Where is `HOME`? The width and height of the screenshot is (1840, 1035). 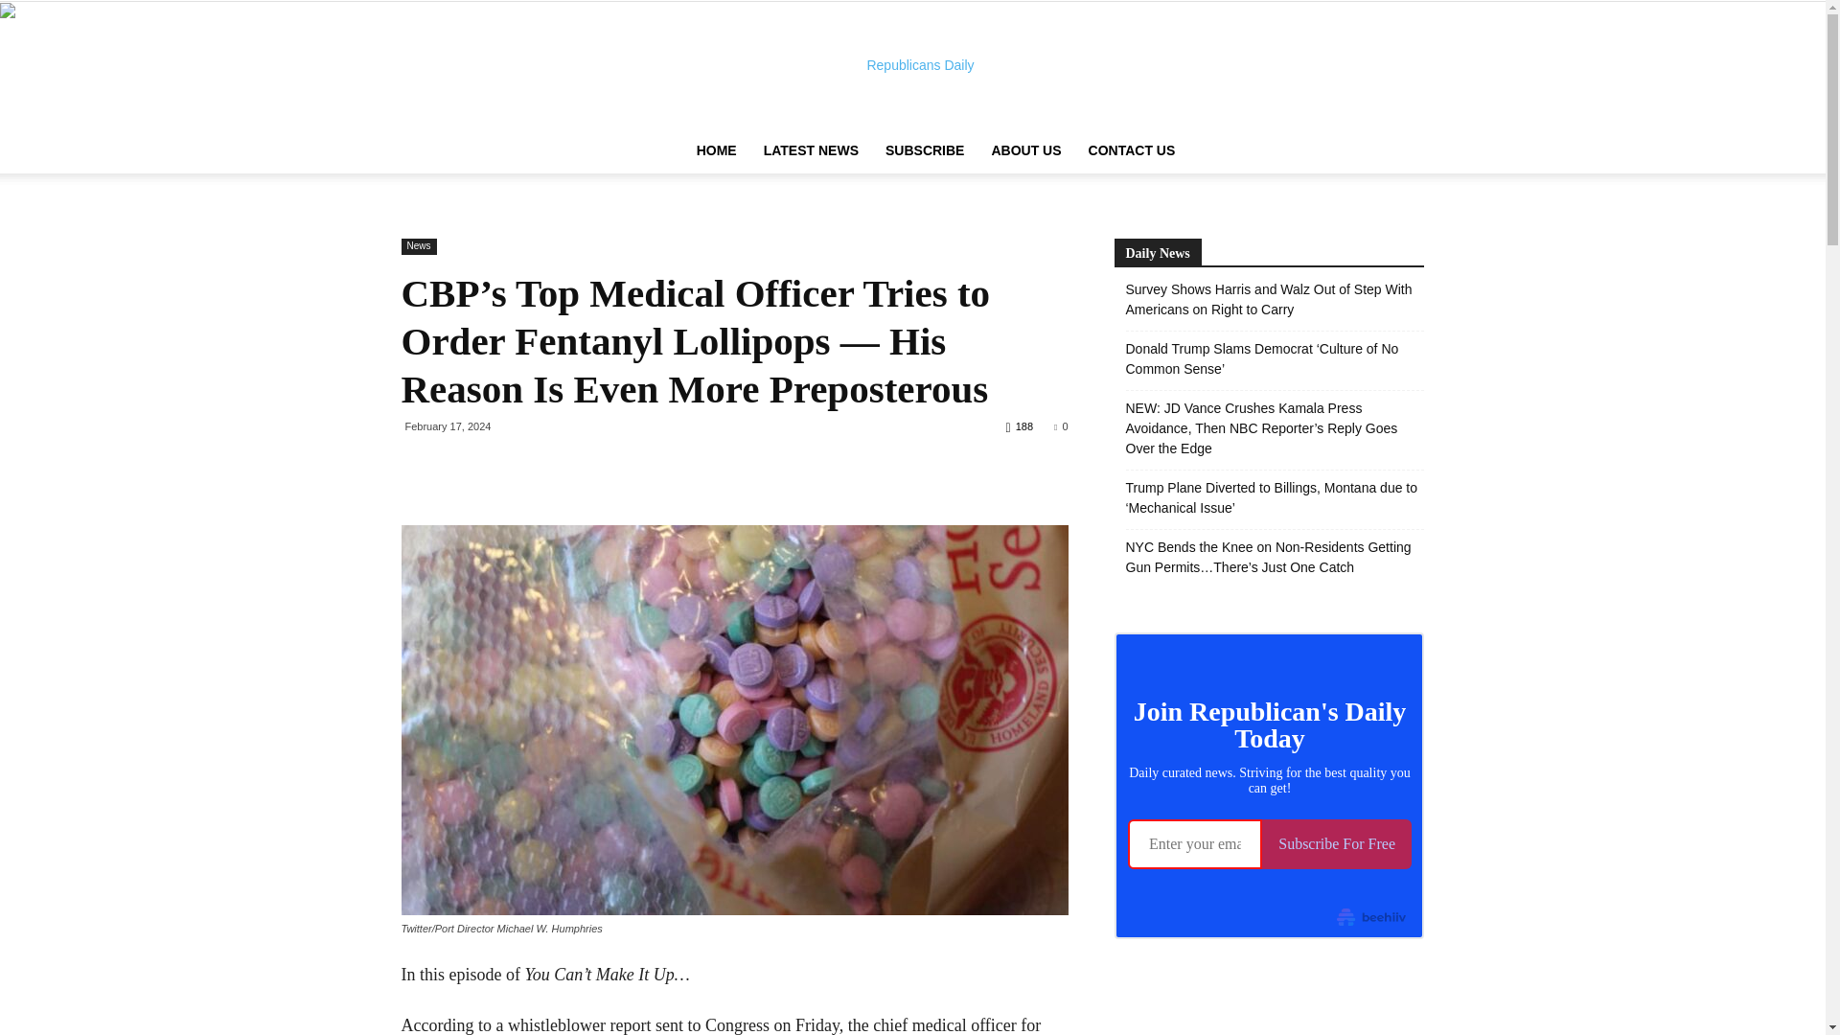 HOME is located at coordinates (717, 149).